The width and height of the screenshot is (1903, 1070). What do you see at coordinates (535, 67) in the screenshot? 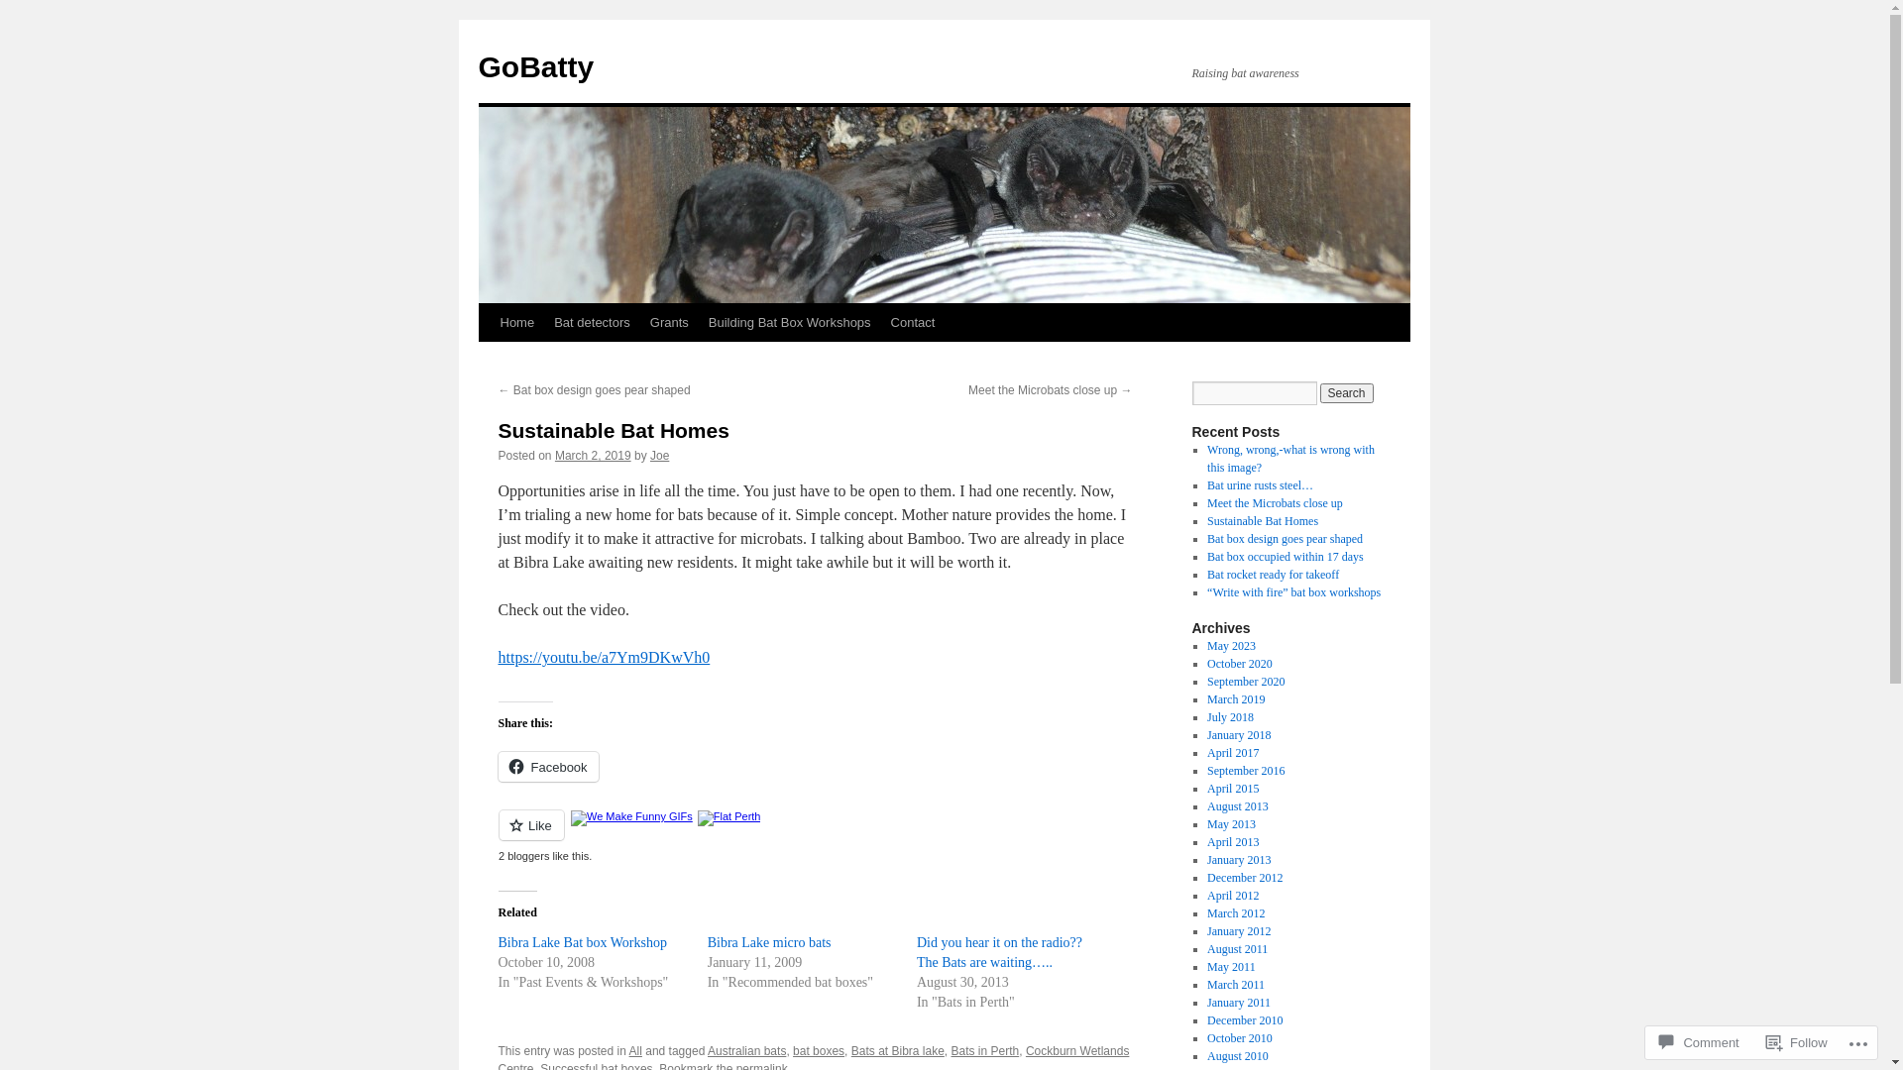
I see `GoBatty` at bounding box center [535, 67].